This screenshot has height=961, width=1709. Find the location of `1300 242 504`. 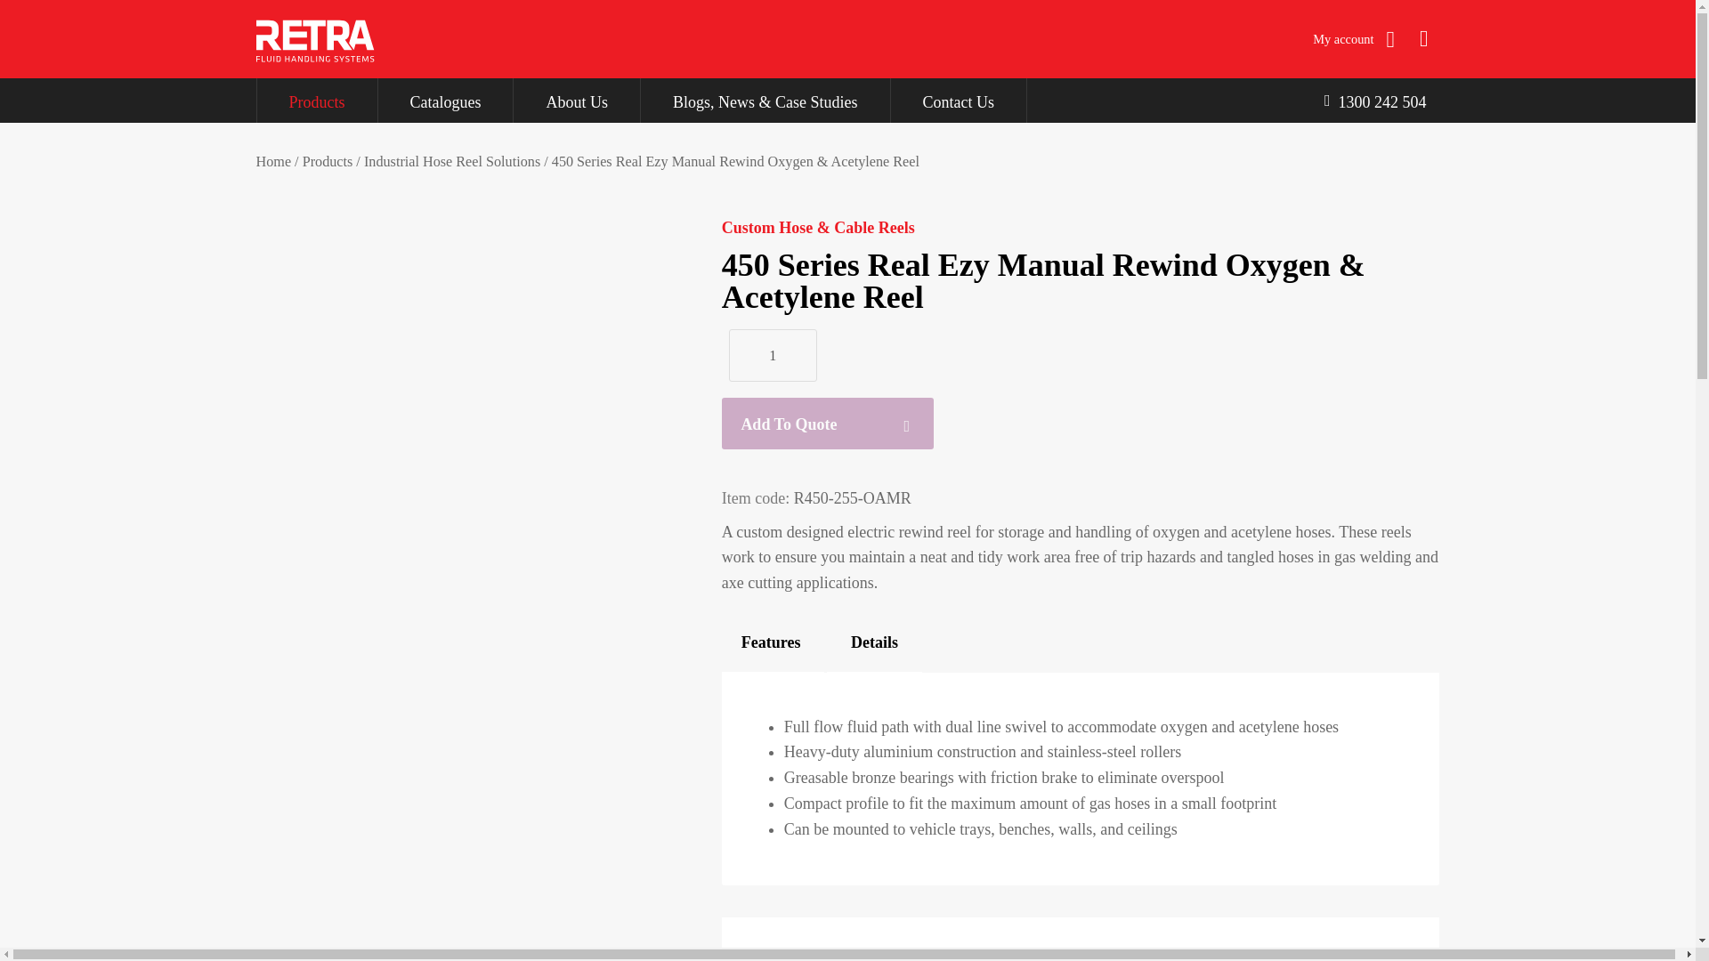

1300 242 504 is located at coordinates (1375, 100).